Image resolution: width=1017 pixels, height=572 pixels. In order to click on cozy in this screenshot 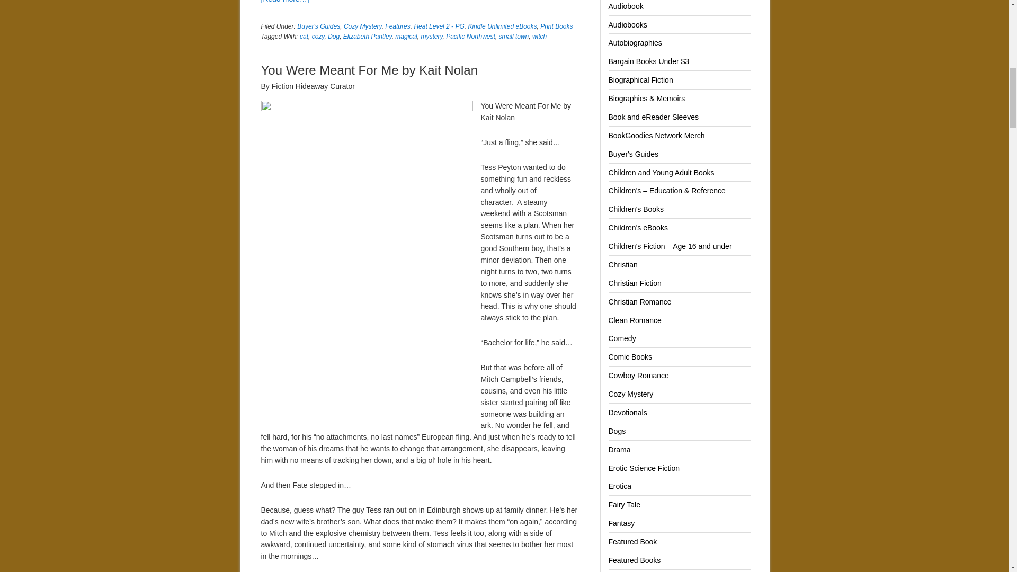, I will do `click(318, 36)`.